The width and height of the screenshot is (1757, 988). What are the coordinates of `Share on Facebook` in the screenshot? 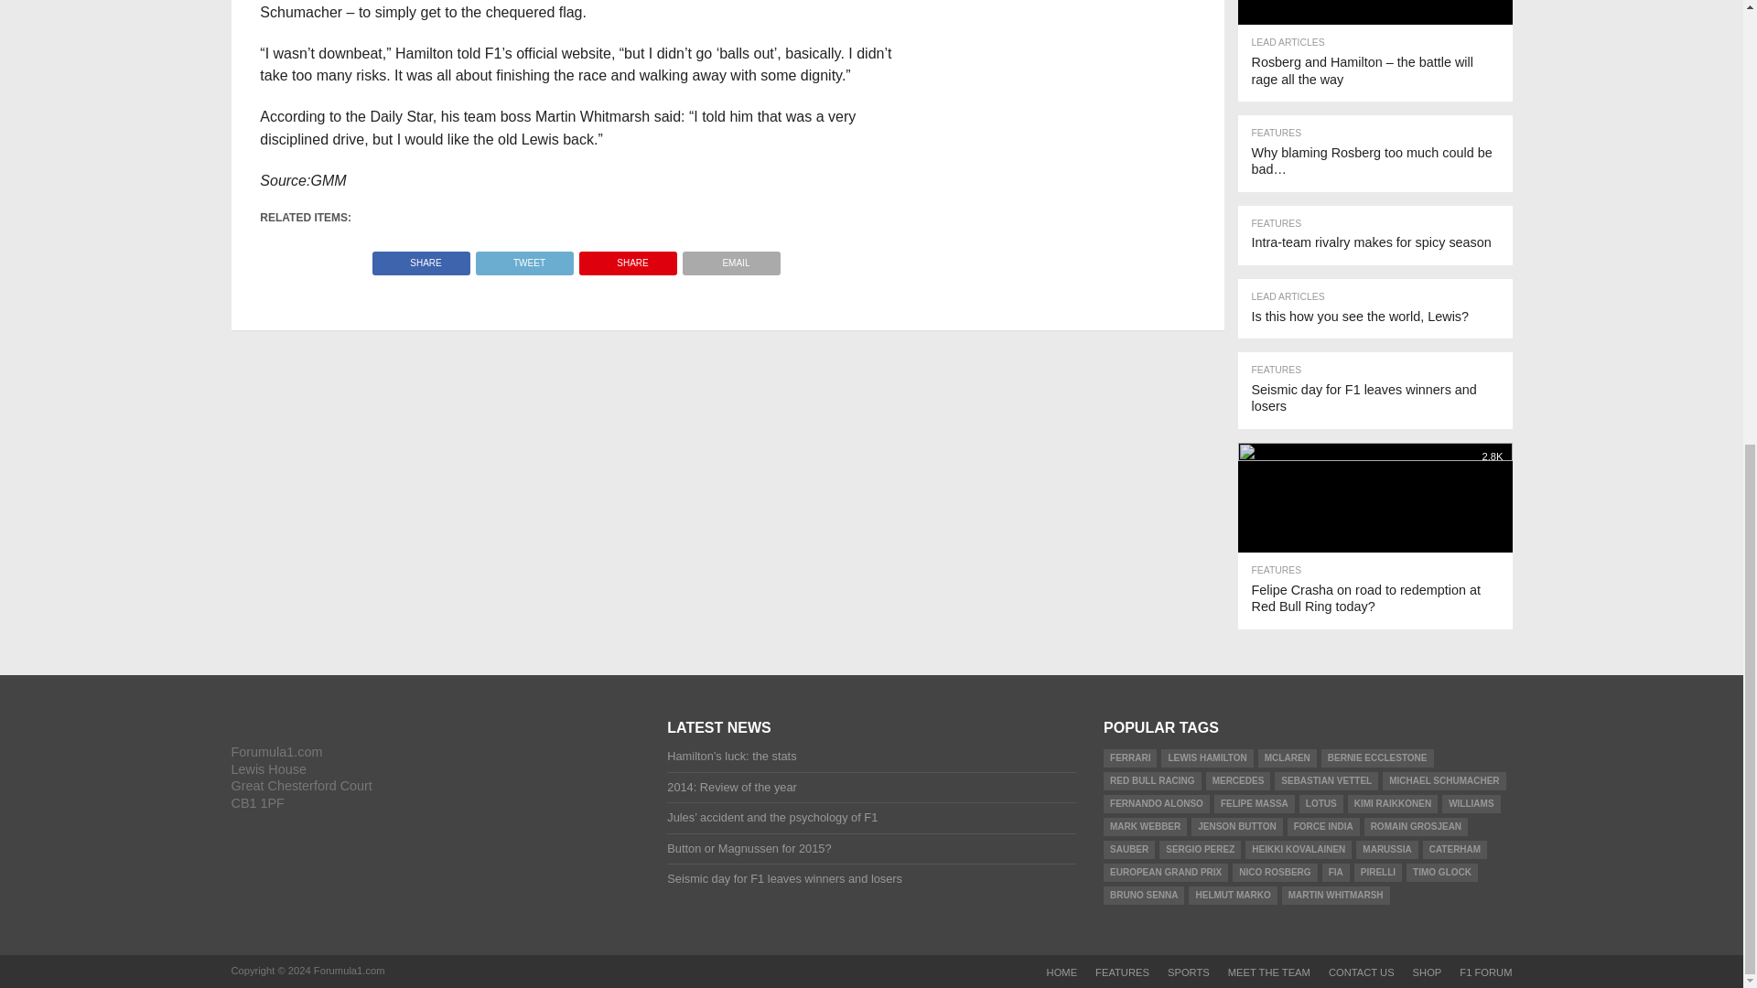 It's located at (421, 258).